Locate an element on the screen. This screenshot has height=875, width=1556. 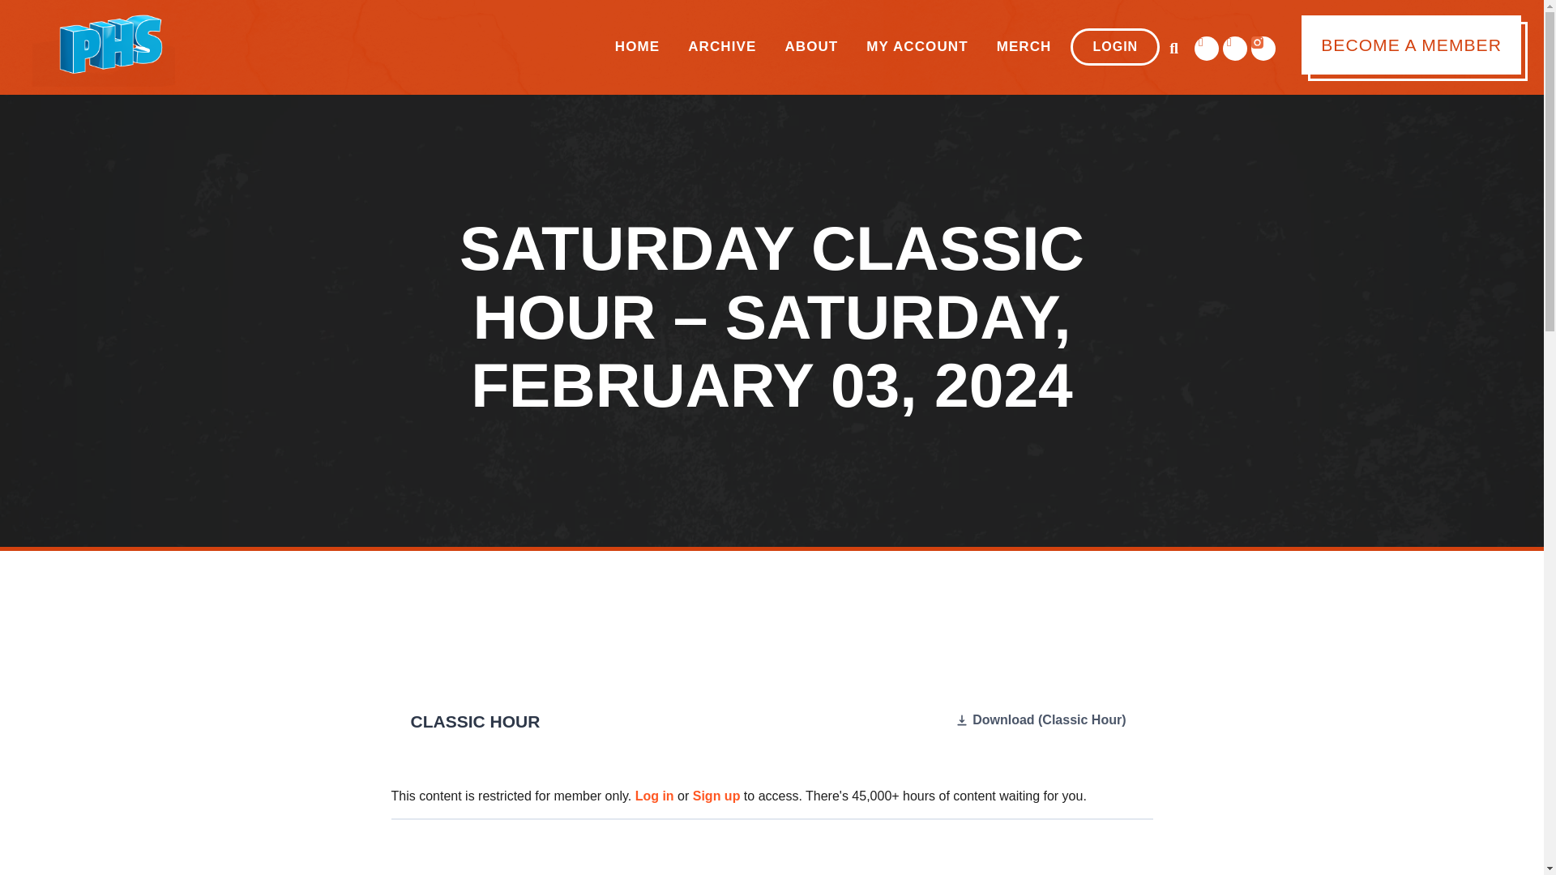
MERCH is located at coordinates (1024, 47).